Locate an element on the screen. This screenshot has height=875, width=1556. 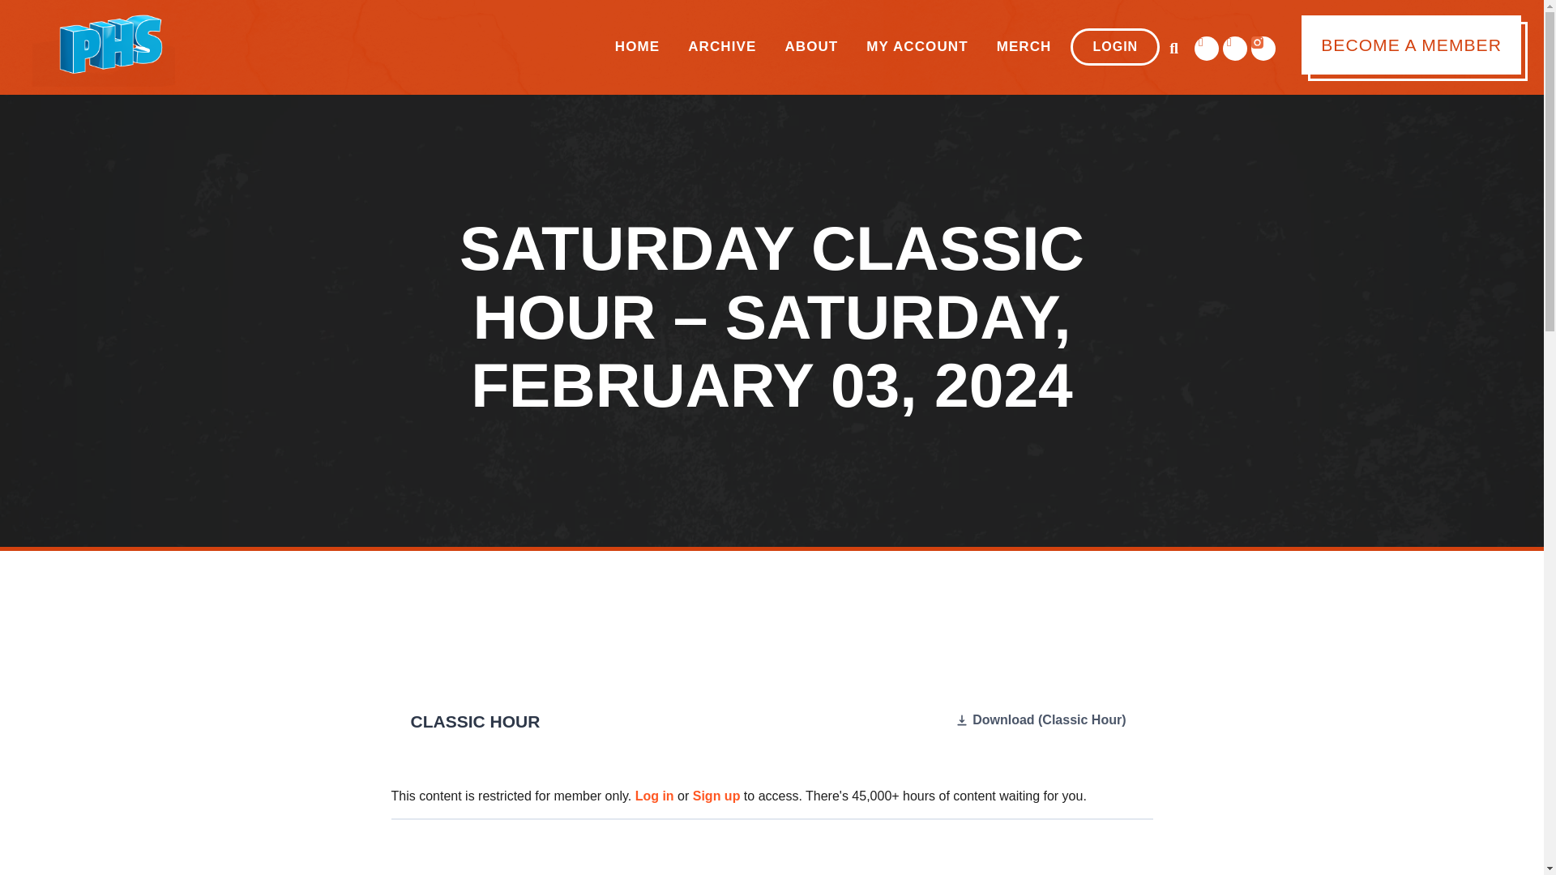
MERCH is located at coordinates (1024, 47).